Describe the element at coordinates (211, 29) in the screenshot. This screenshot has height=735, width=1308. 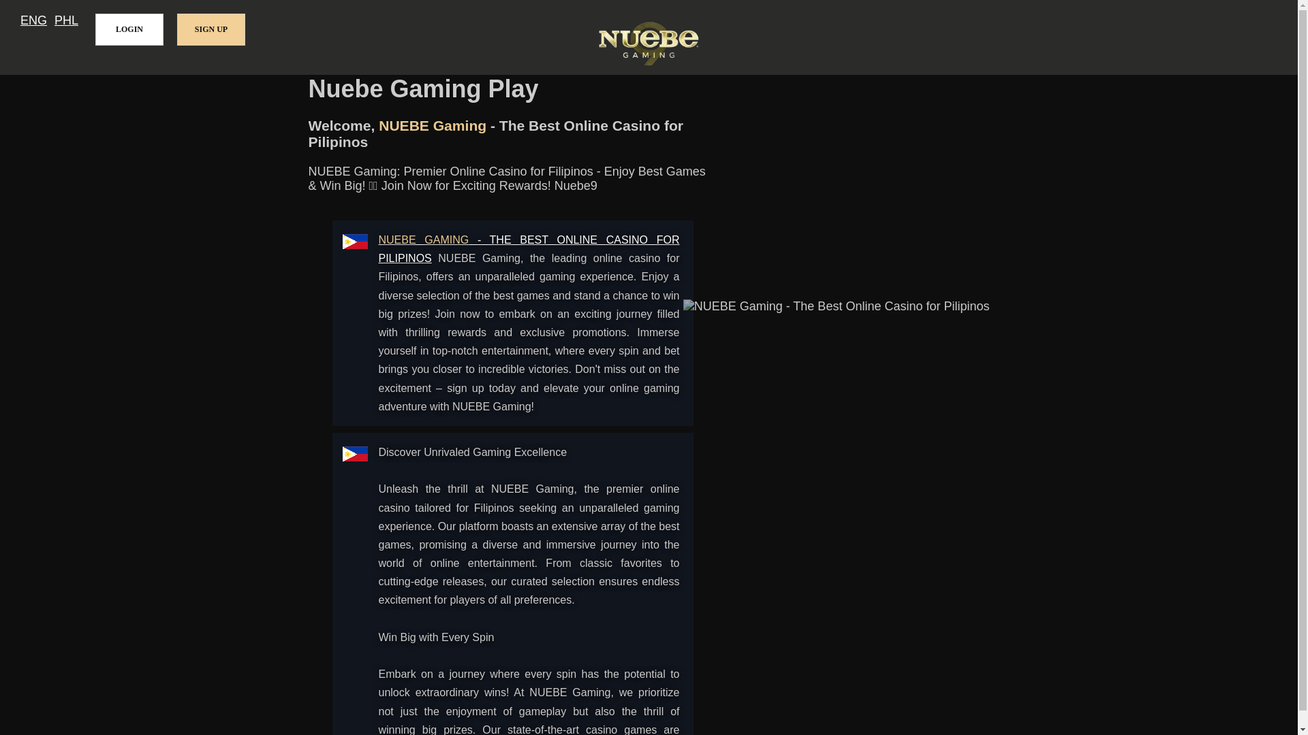
I see `SIGN UP` at that location.